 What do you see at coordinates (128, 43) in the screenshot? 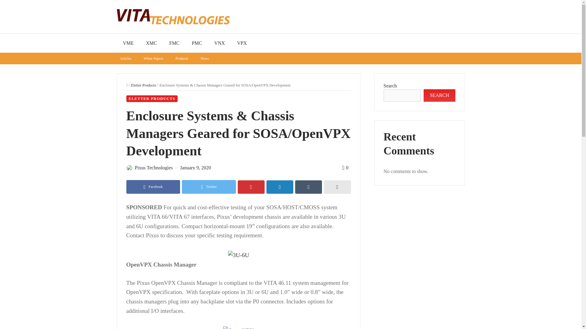
I see `VME` at bounding box center [128, 43].